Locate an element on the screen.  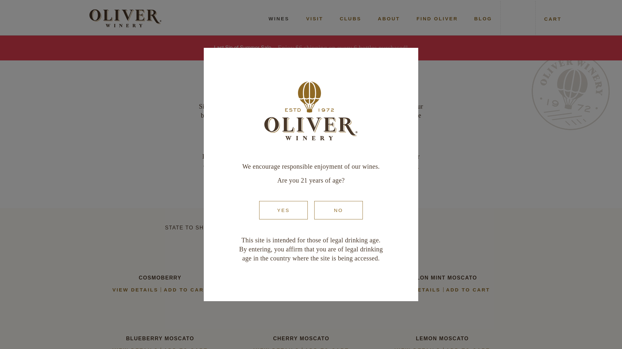
WINES is located at coordinates (279, 19).